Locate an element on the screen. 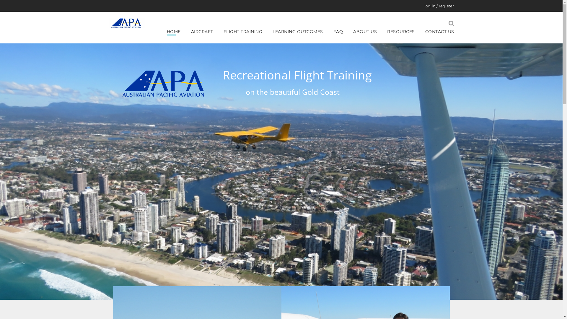  CONTACT US is located at coordinates (440, 32).